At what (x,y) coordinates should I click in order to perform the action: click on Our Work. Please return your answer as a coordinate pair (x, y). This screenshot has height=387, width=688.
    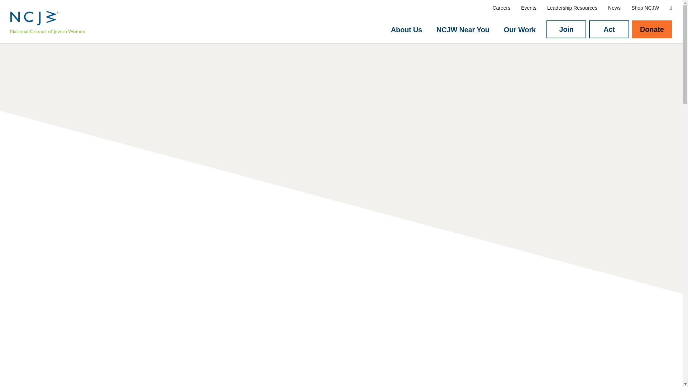
    Looking at the image, I should click on (520, 30).